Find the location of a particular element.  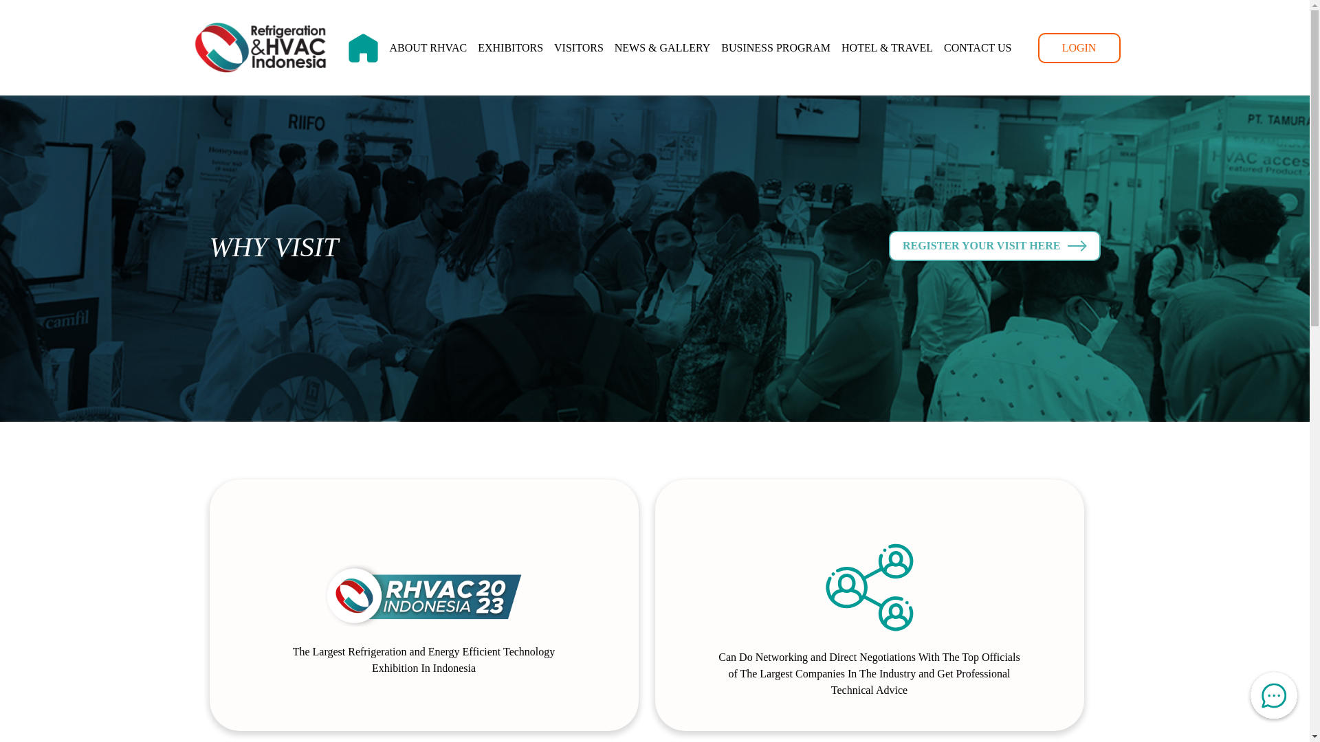

CONTACT US is located at coordinates (978, 47).